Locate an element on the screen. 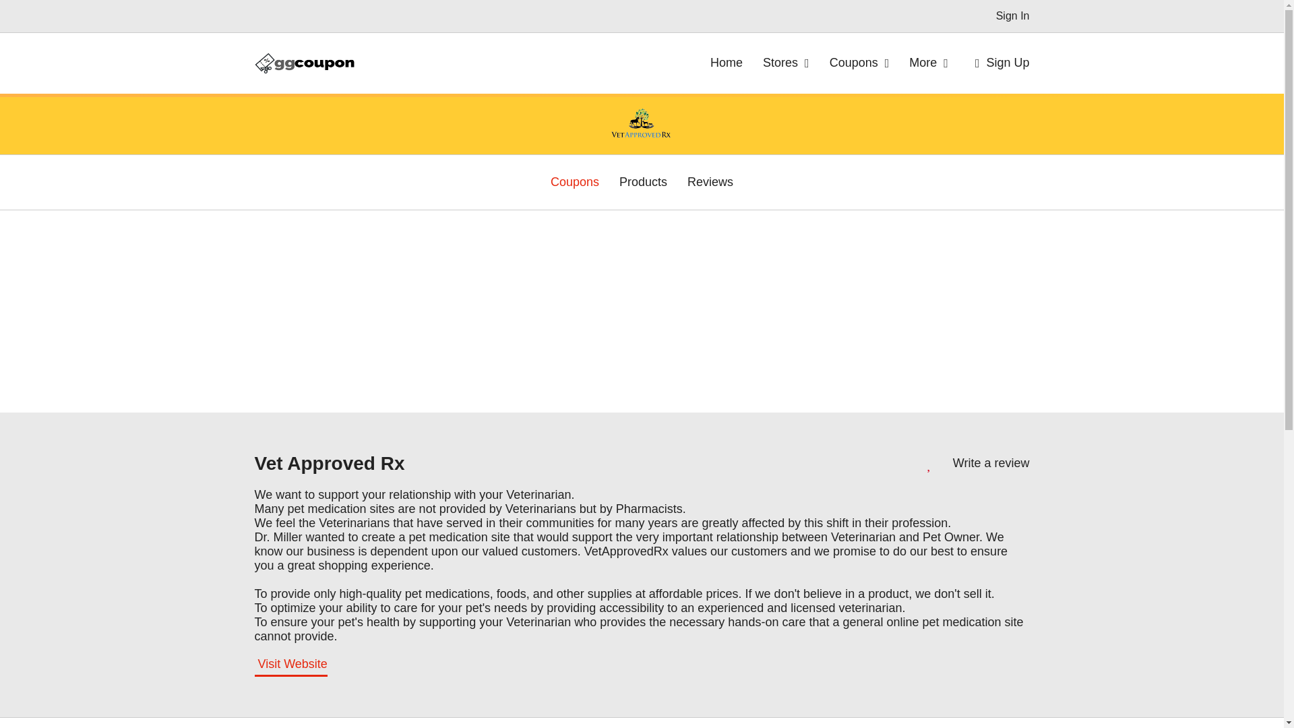 The width and height of the screenshot is (1294, 728). More is located at coordinates (929, 63).